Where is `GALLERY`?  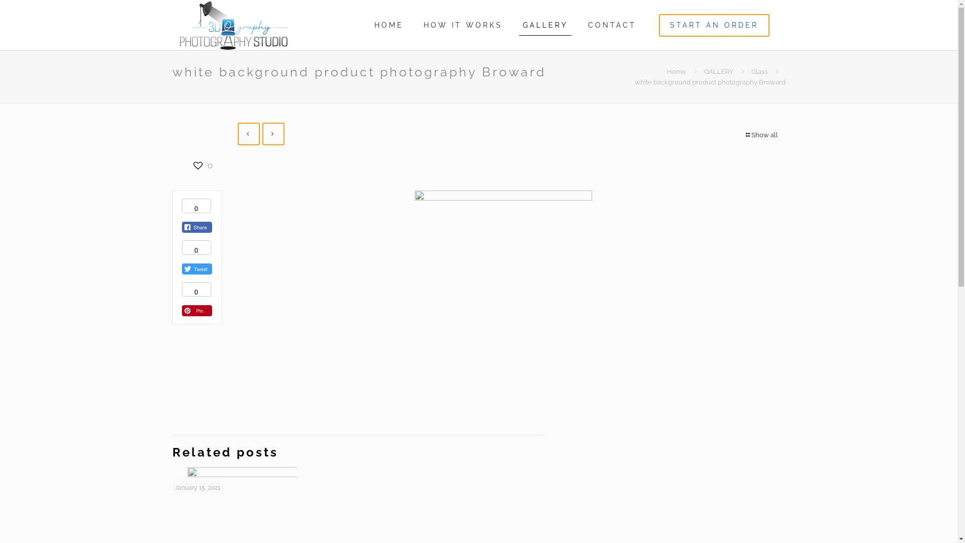 GALLERY is located at coordinates (718, 71).